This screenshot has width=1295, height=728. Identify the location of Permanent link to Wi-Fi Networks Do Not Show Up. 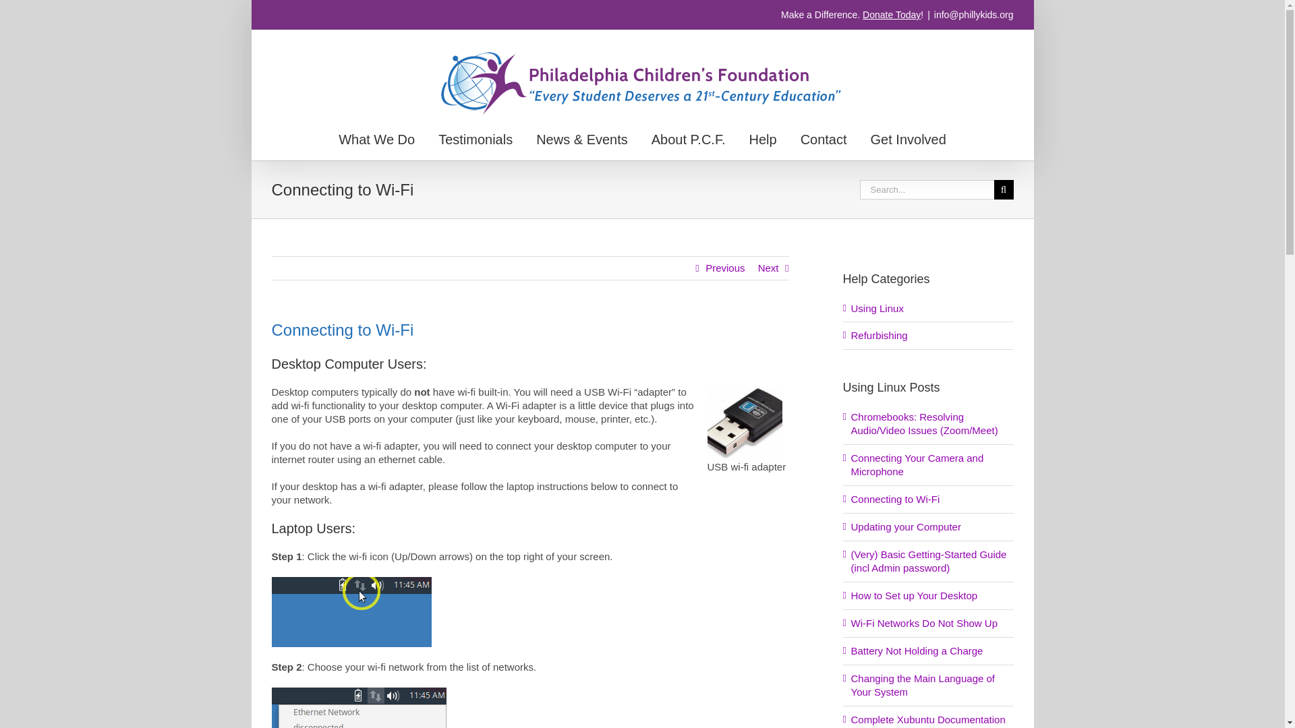
(924, 623).